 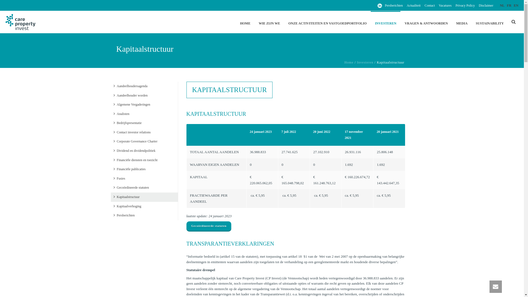 What do you see at coordinates (490, 22) in the screenshot?
I see `SUSTAINABILITY` at bounding box center [490, 22].